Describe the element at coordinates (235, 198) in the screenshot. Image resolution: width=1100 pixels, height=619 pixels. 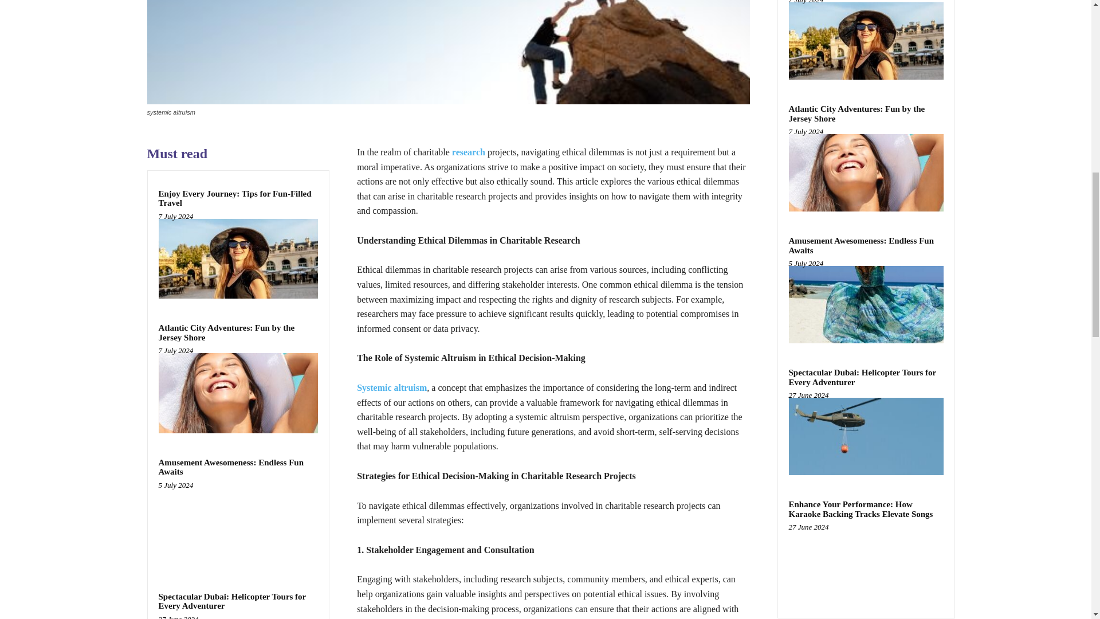
I see `Enjoy Every Journey: Tips for Fun-Filled Travel` at that location.